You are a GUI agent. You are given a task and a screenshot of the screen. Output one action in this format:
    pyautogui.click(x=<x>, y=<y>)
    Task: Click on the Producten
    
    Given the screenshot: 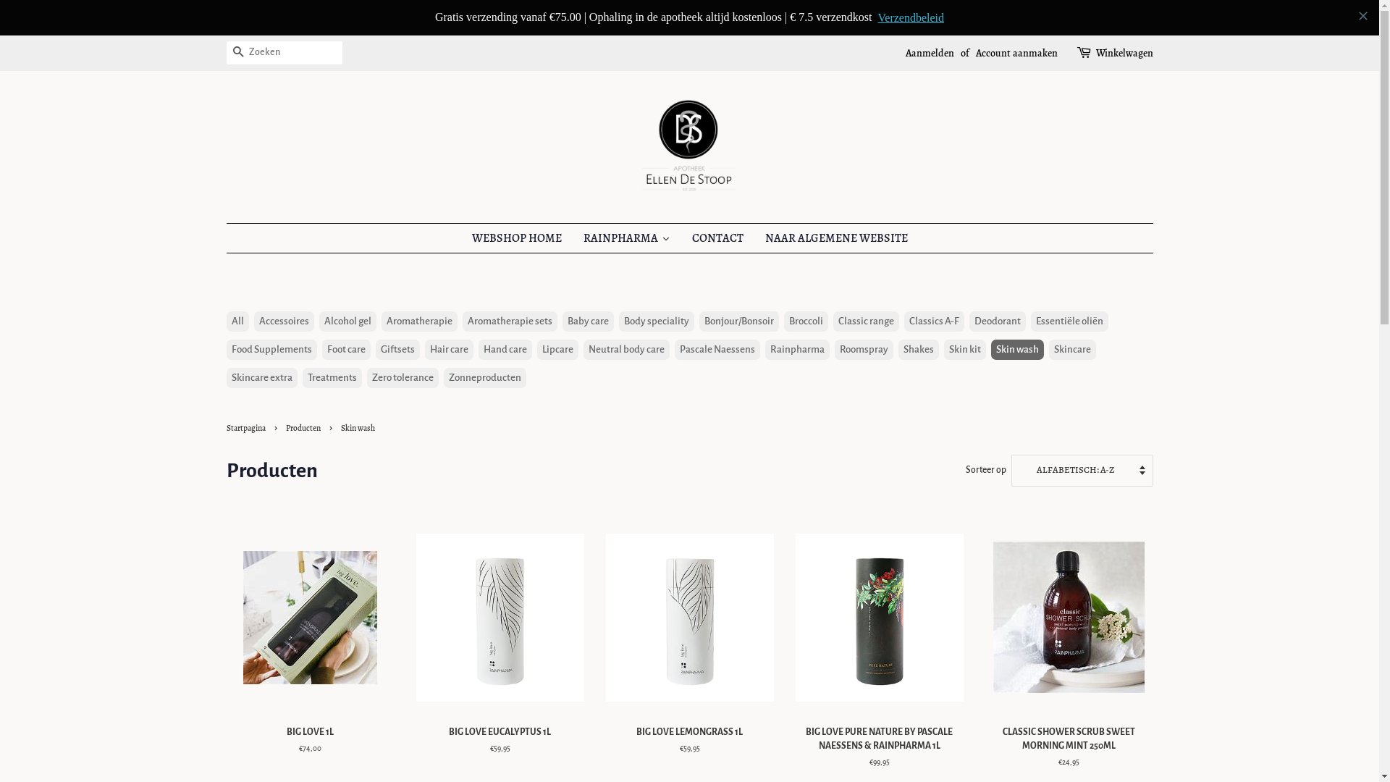 What is the action you would take?
    pyautogui.click(x=304, y=392)
    